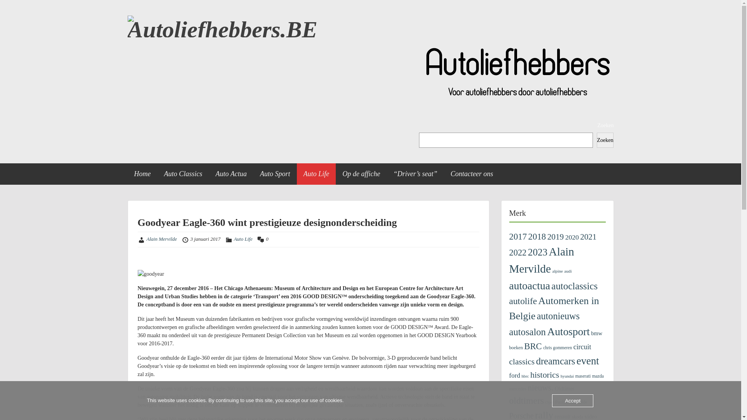 The height and width of the screenshot is (420, 747). I want to click on 2017, so click(518, 236).